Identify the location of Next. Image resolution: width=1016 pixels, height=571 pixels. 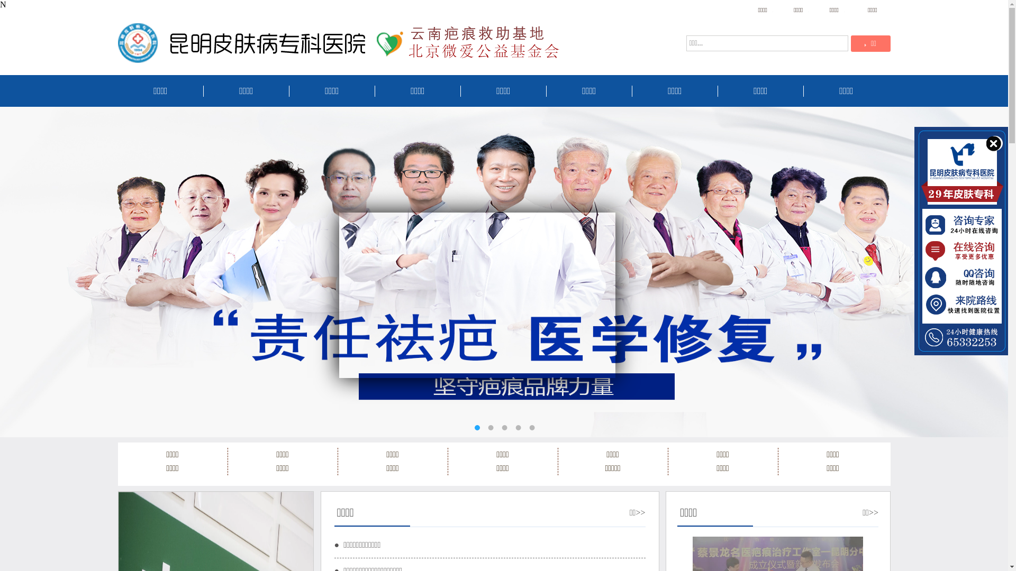
(293, 519).